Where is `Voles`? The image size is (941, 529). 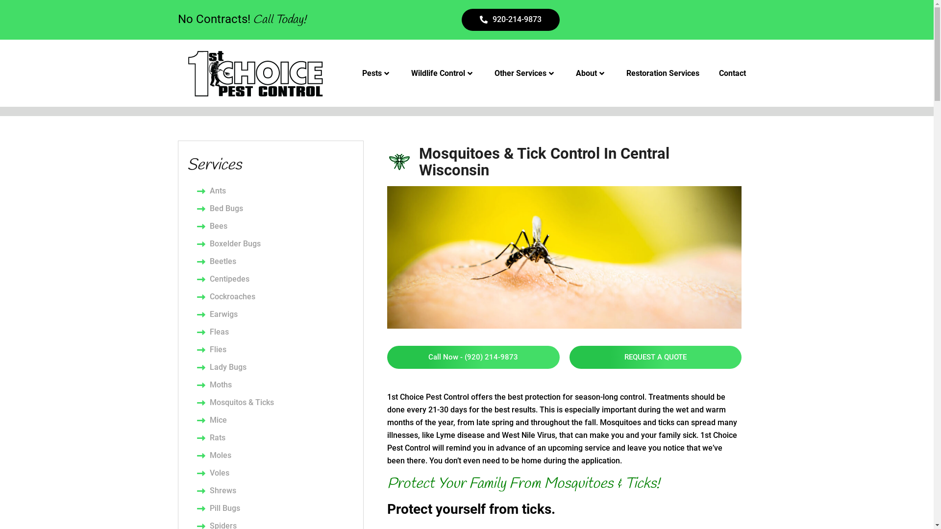 Voles is located at coordinates (275, 473).